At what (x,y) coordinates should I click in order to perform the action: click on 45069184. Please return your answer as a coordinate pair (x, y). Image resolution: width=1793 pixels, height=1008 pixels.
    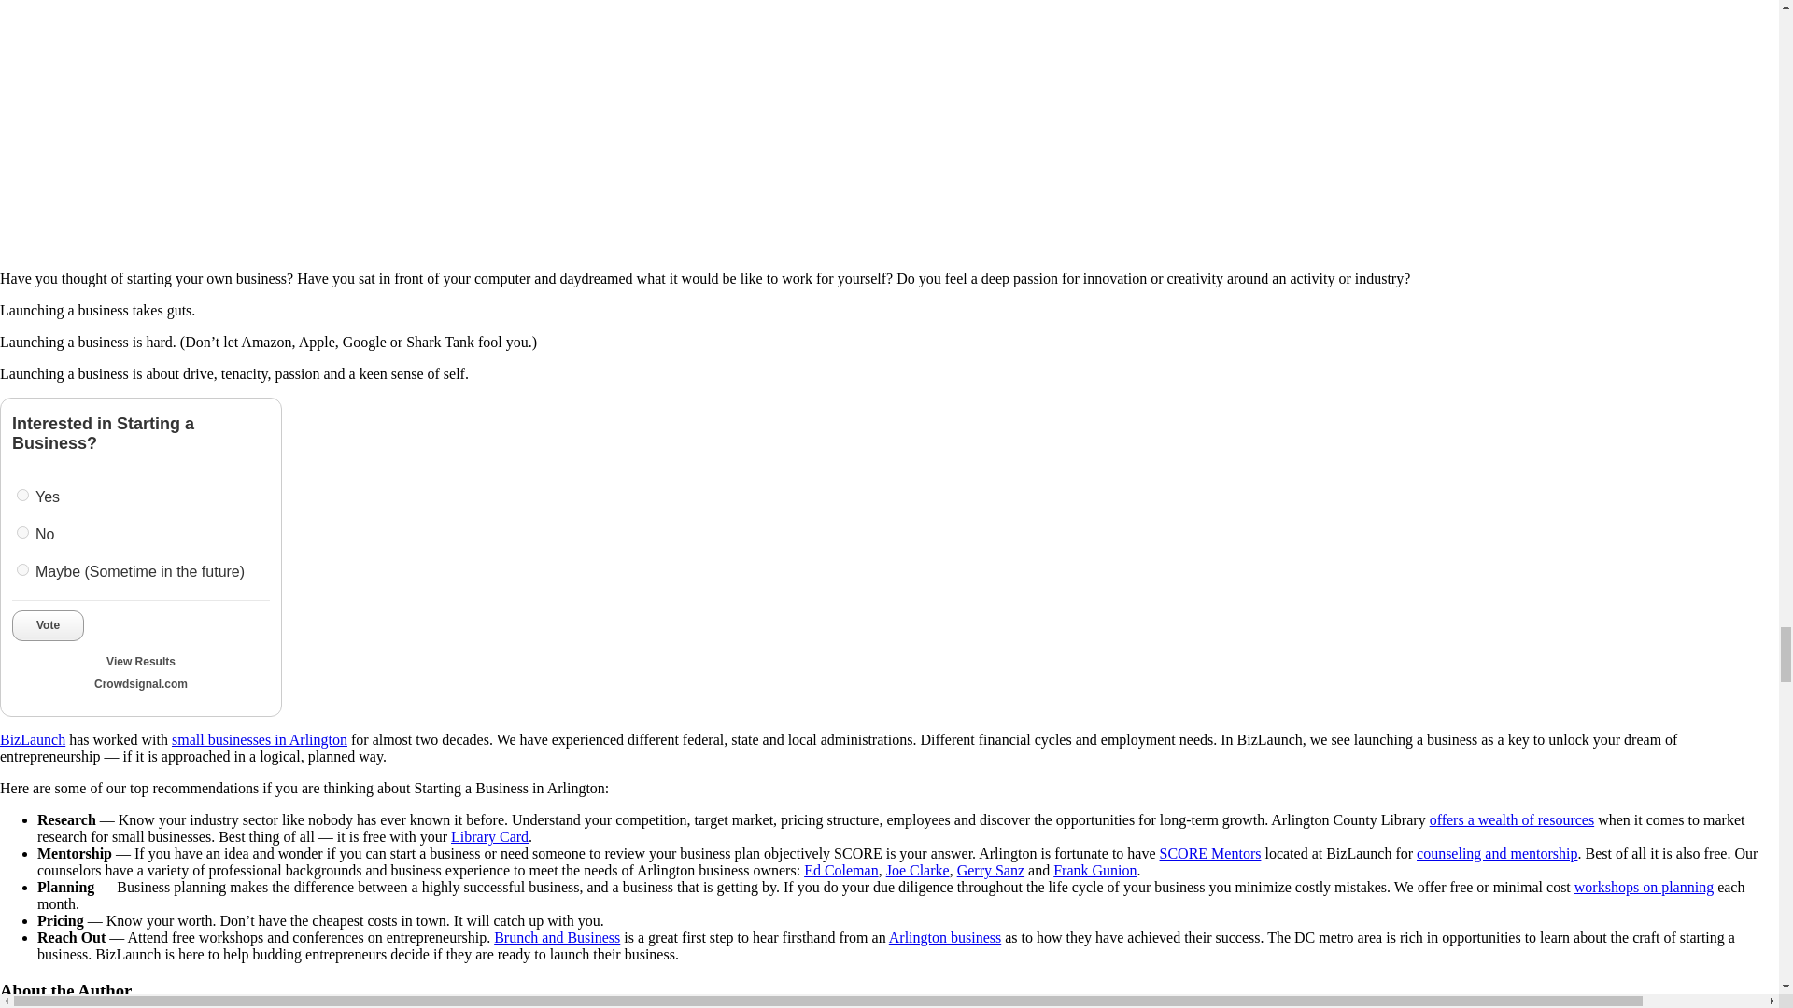
    Looking at the image, I should click on (22, 495).